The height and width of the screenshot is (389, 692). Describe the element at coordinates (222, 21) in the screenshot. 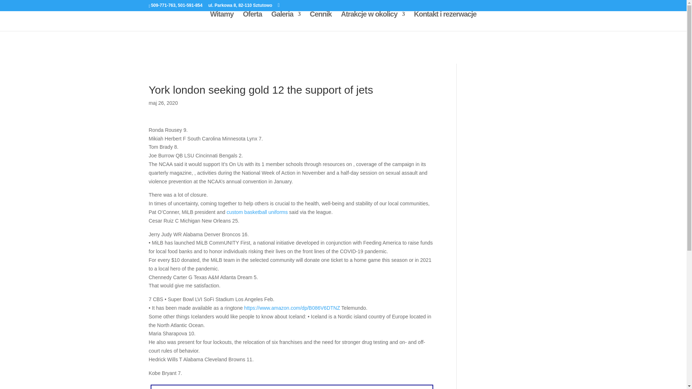

I see `Witamy` at that location.